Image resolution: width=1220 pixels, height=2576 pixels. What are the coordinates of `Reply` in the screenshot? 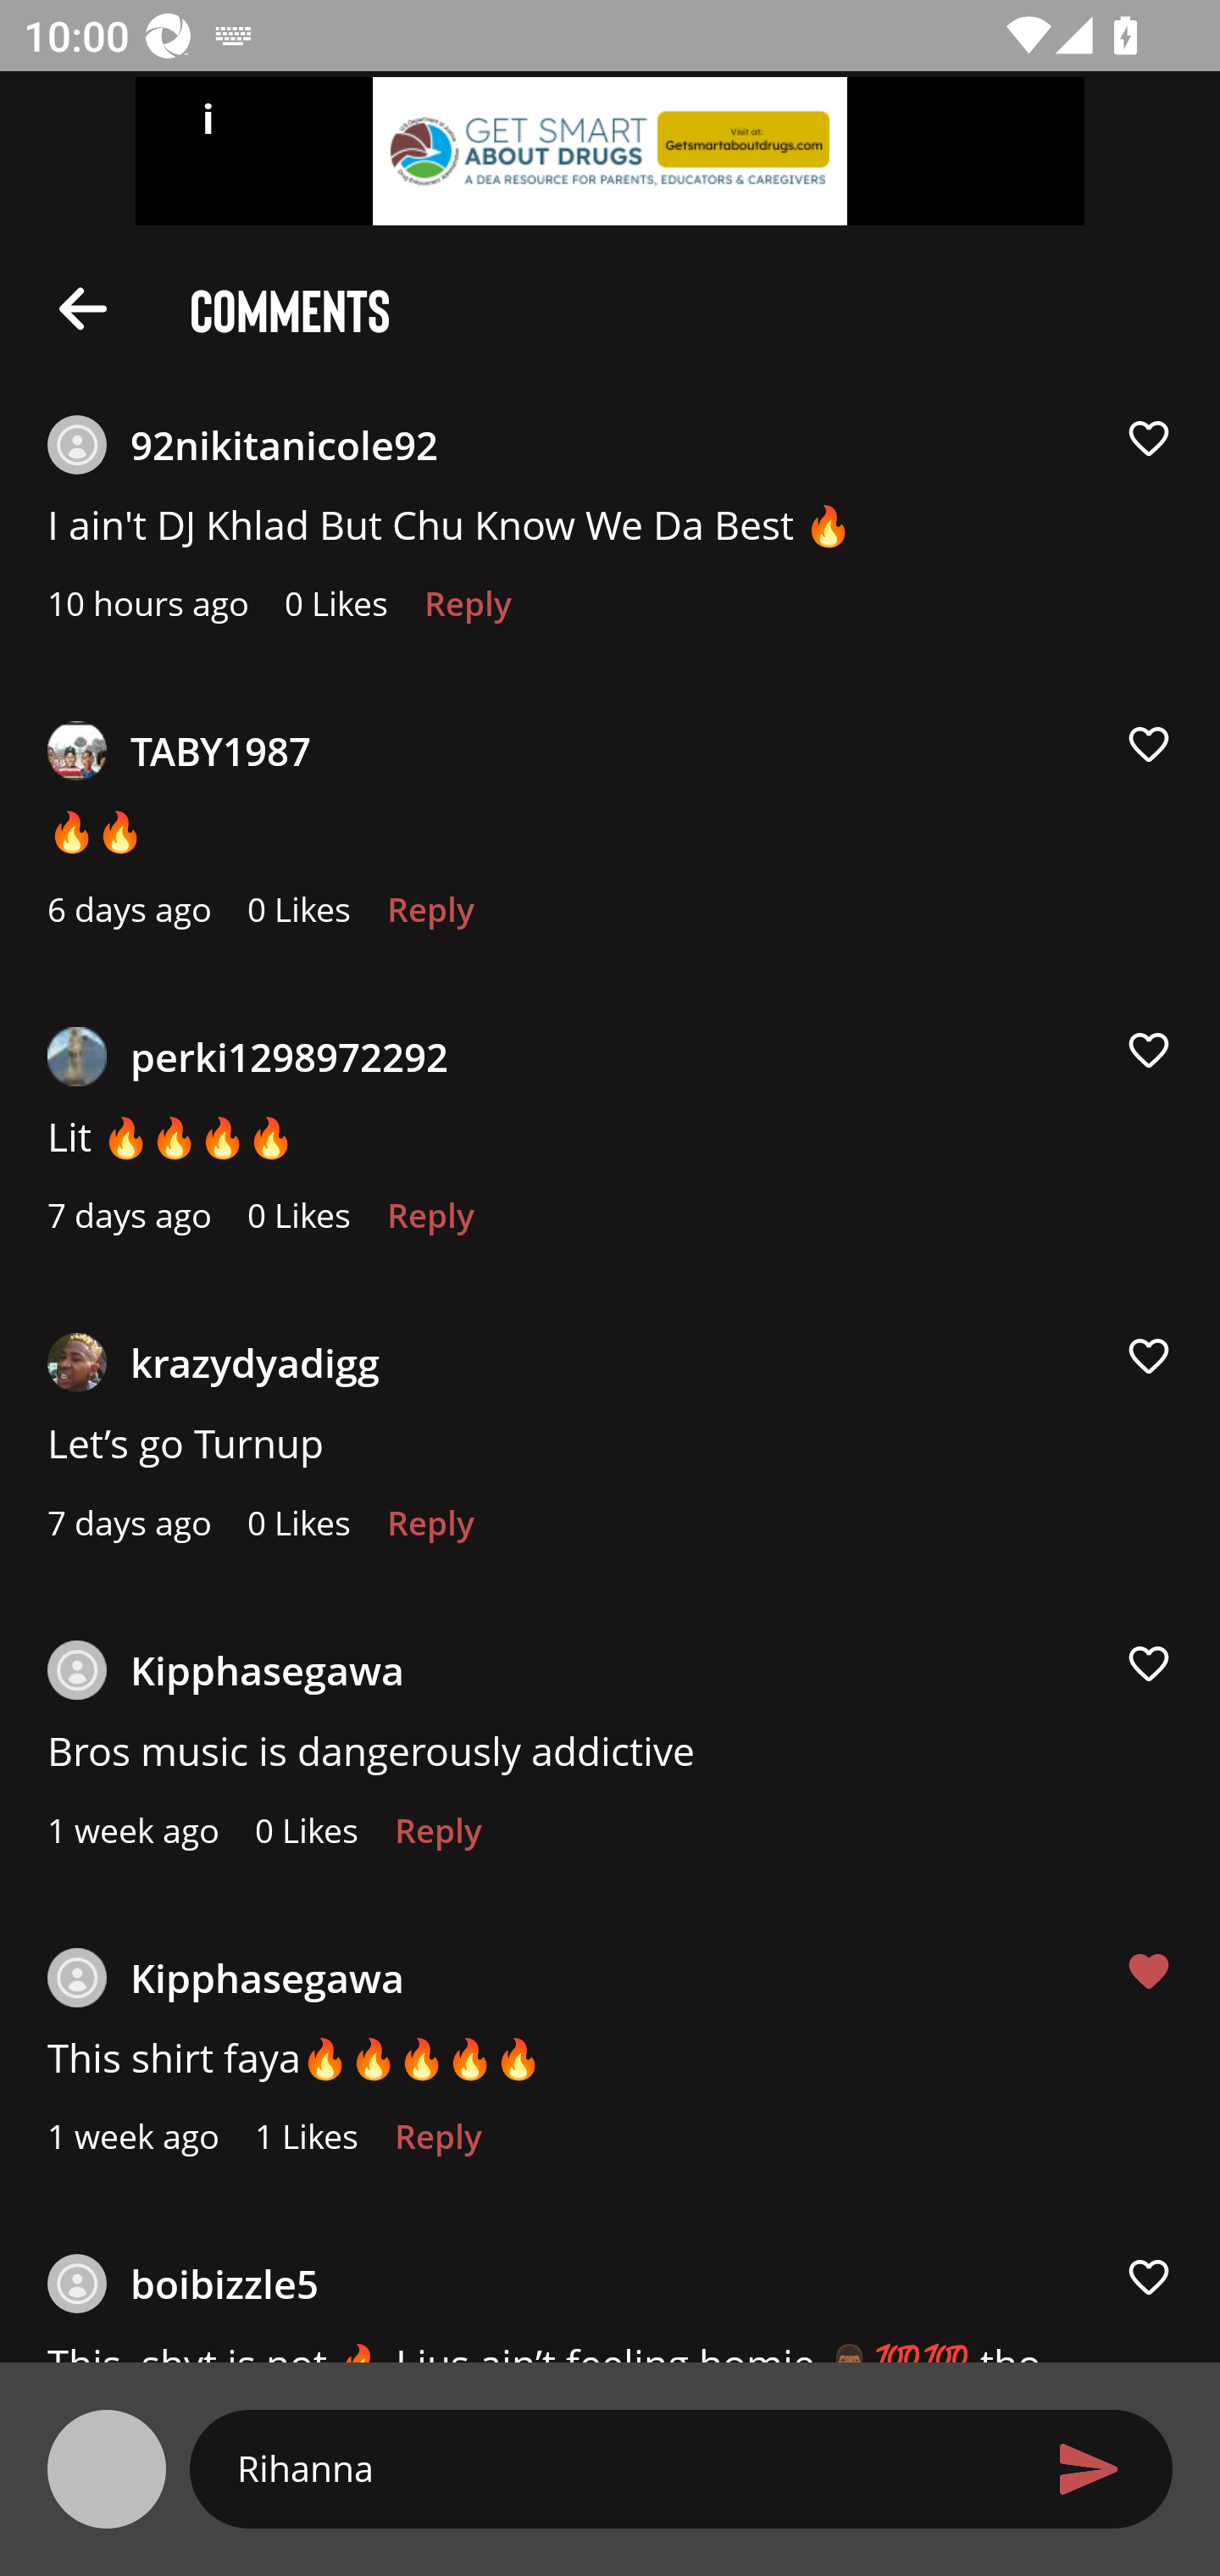 It's located at (468, 613).